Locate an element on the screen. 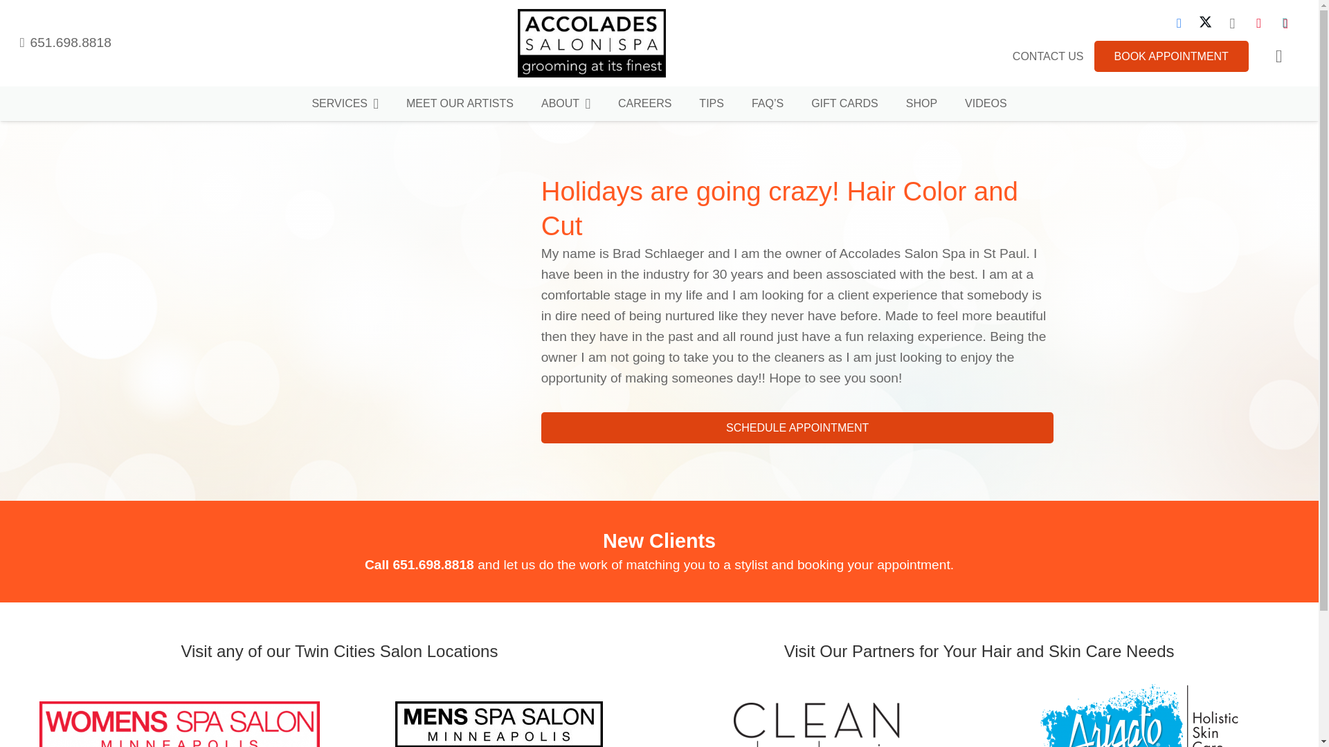 The height and width of the screenshot is (747, 1329). Hair salon and spa services in St. Paul, MN is located at coordinates (345, 104).